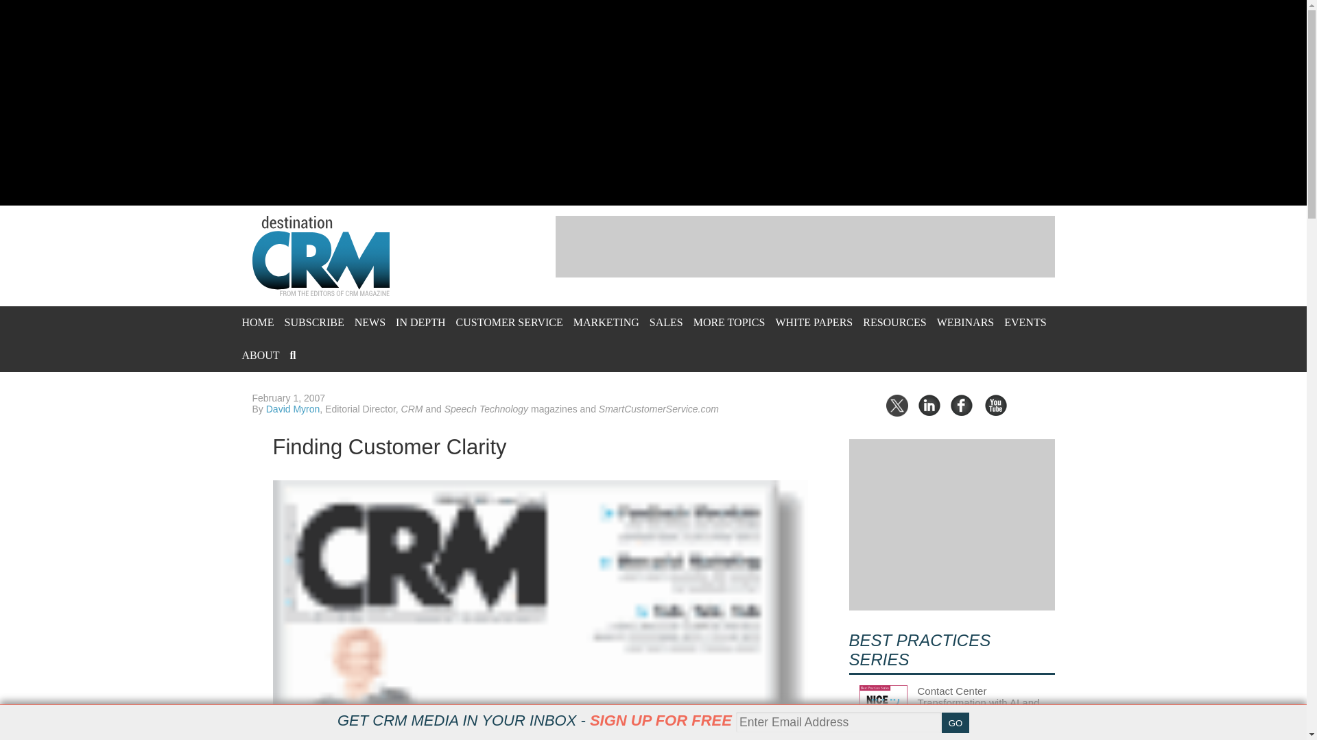 Image resolution: width=1317 pixels, height=740 pixels. What do you see at coordinates (509, 322) in the screenshot?
I see `Customer Service` at bounding box center [509, 322].